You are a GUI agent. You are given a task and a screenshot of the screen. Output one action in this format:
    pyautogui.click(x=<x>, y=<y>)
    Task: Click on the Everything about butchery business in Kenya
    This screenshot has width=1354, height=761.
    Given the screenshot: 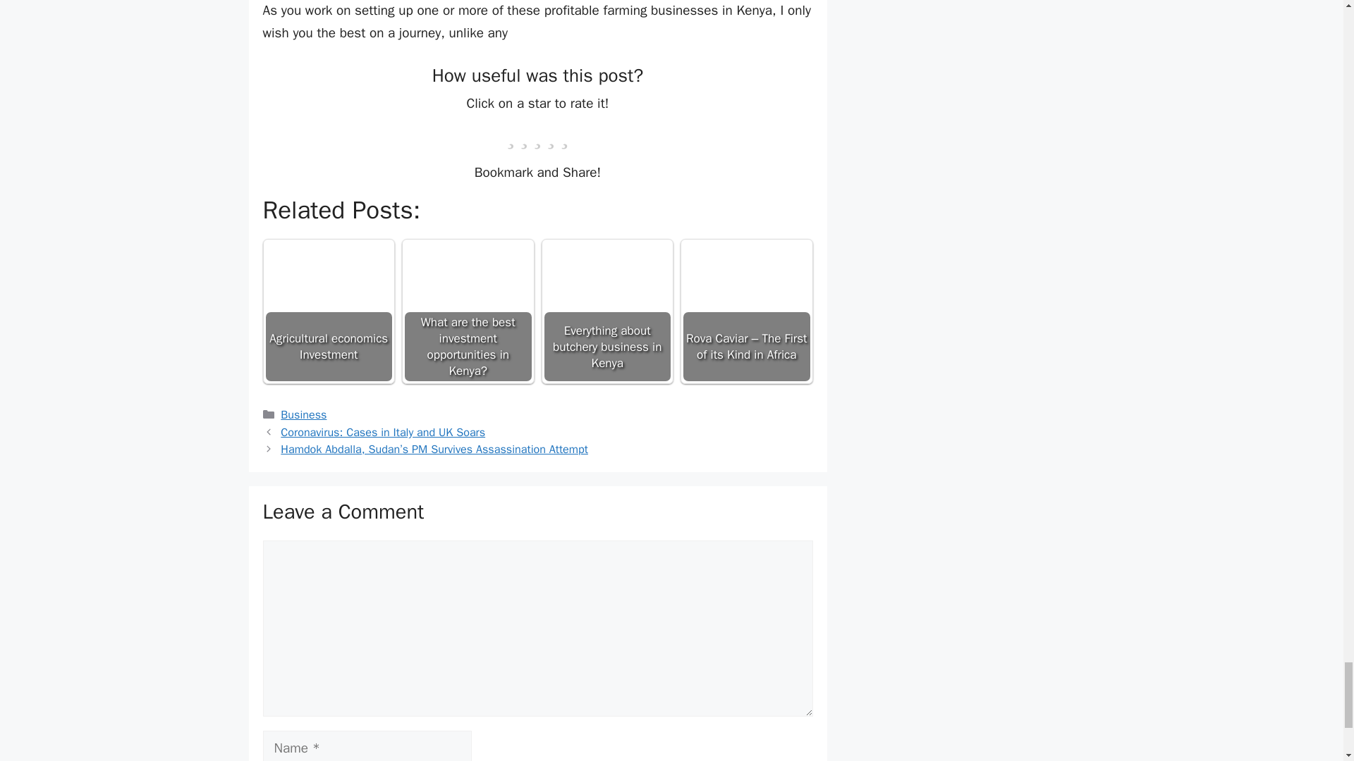 What is the action you would take?
    pyautogui.click(x=606, y=260)
    